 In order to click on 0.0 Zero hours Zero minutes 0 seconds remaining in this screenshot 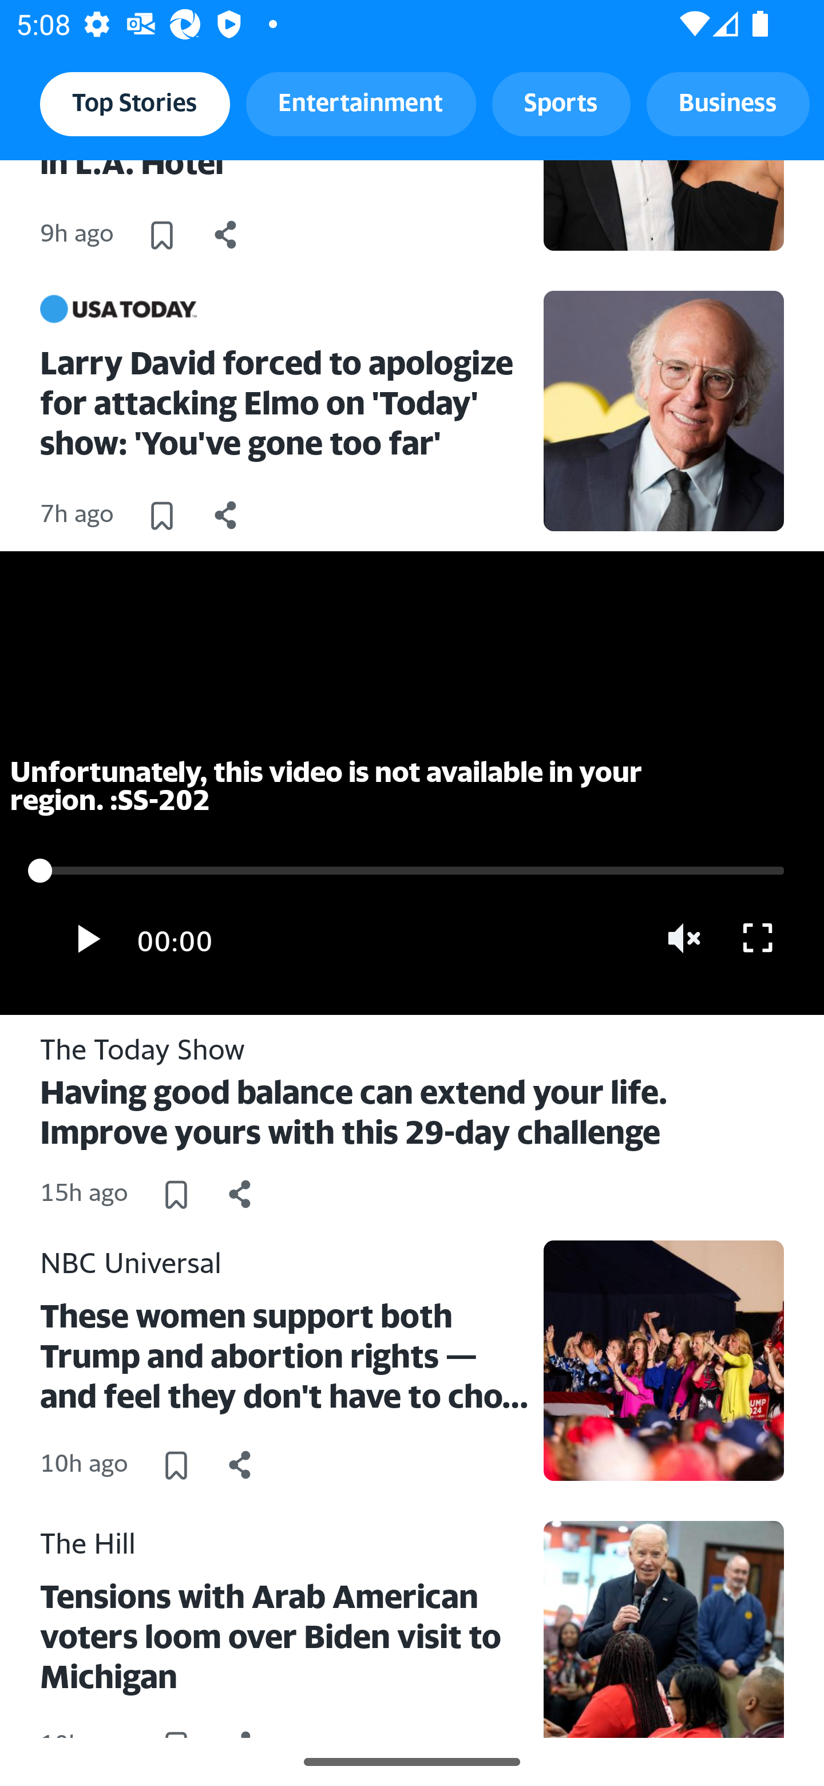, I will do `click(412, 870)`.